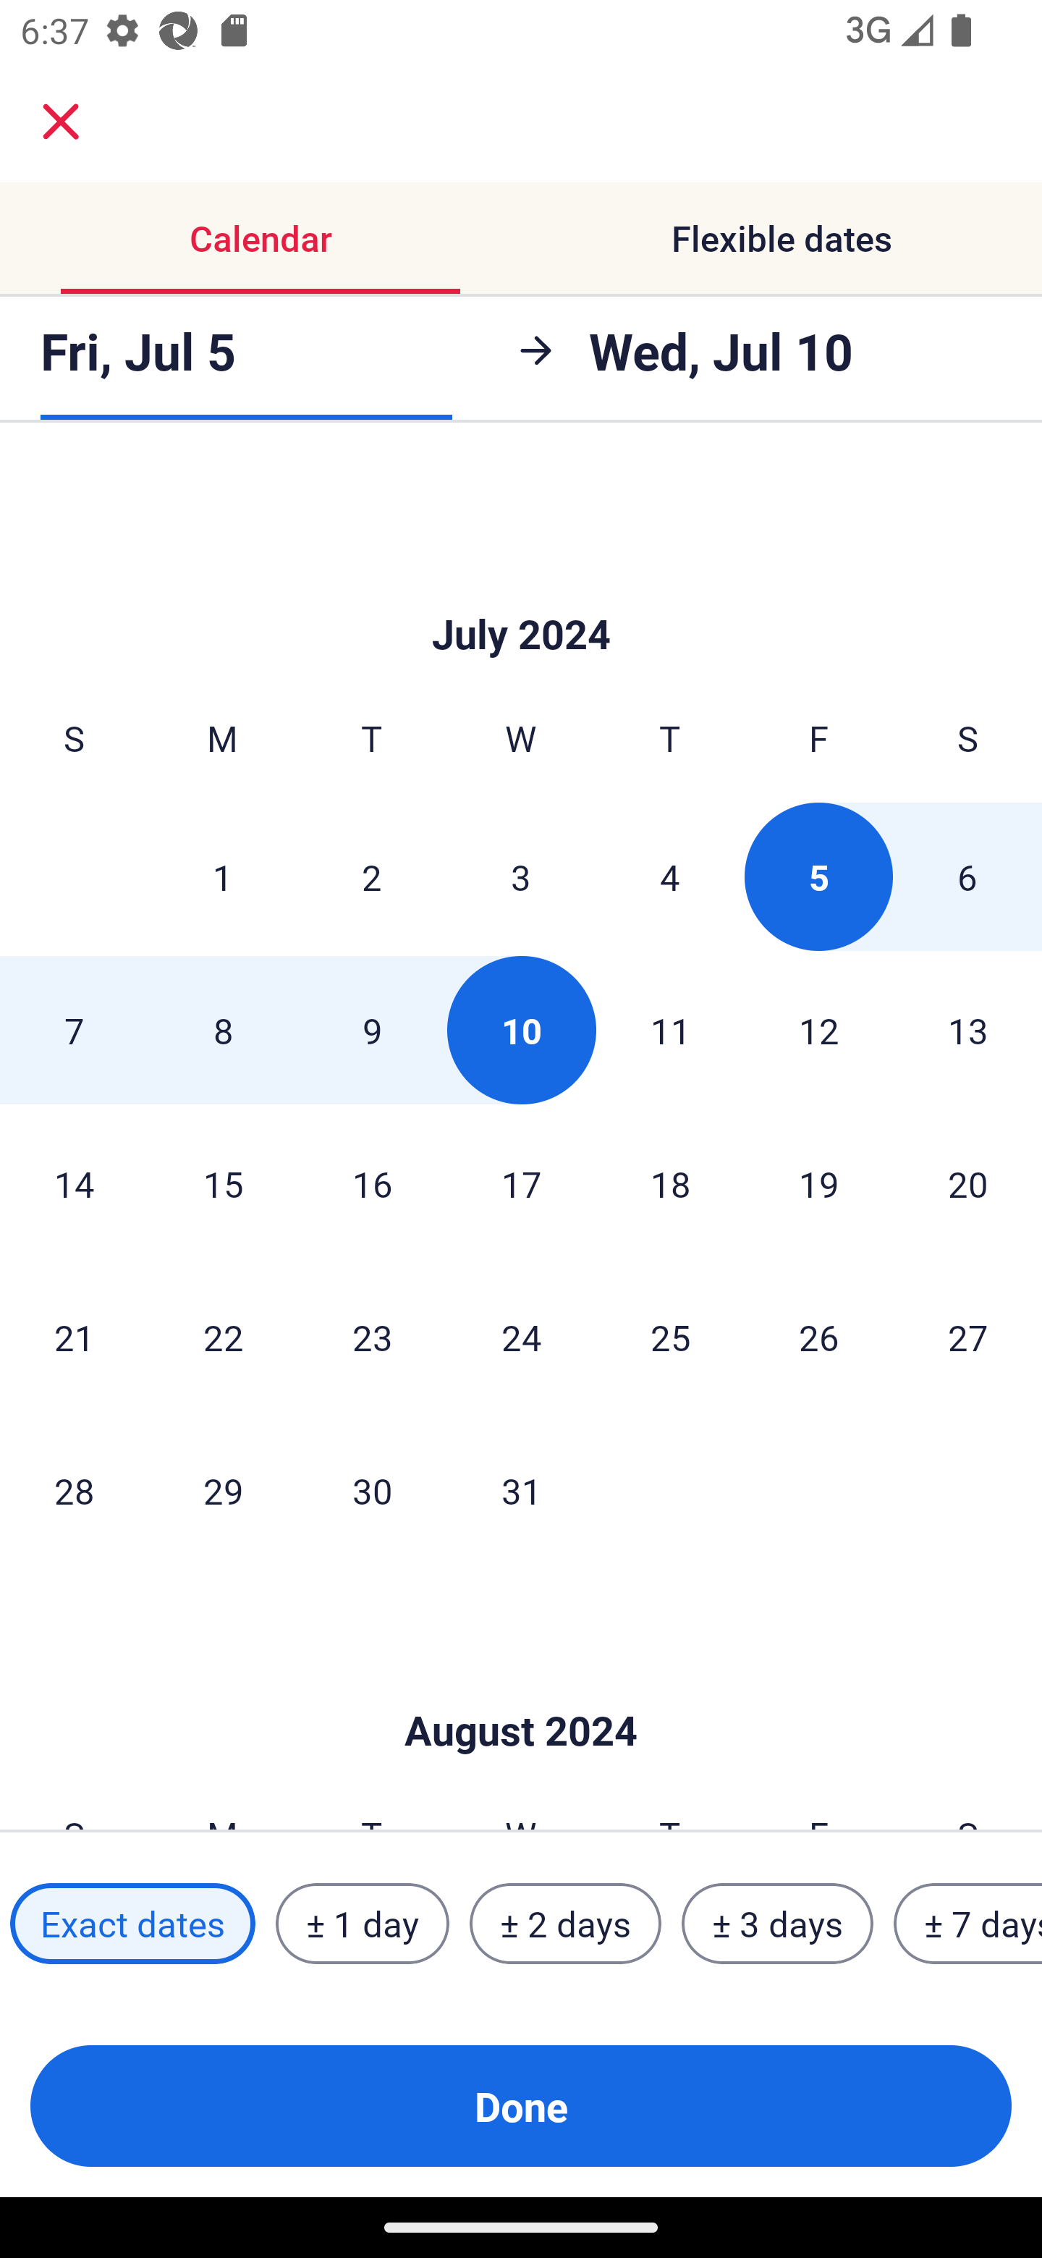 The height and width of the screenshot is (2258, 1042). Describe the element at coordinates (521, 2106) in the screenshot. I see `Done` at that location.